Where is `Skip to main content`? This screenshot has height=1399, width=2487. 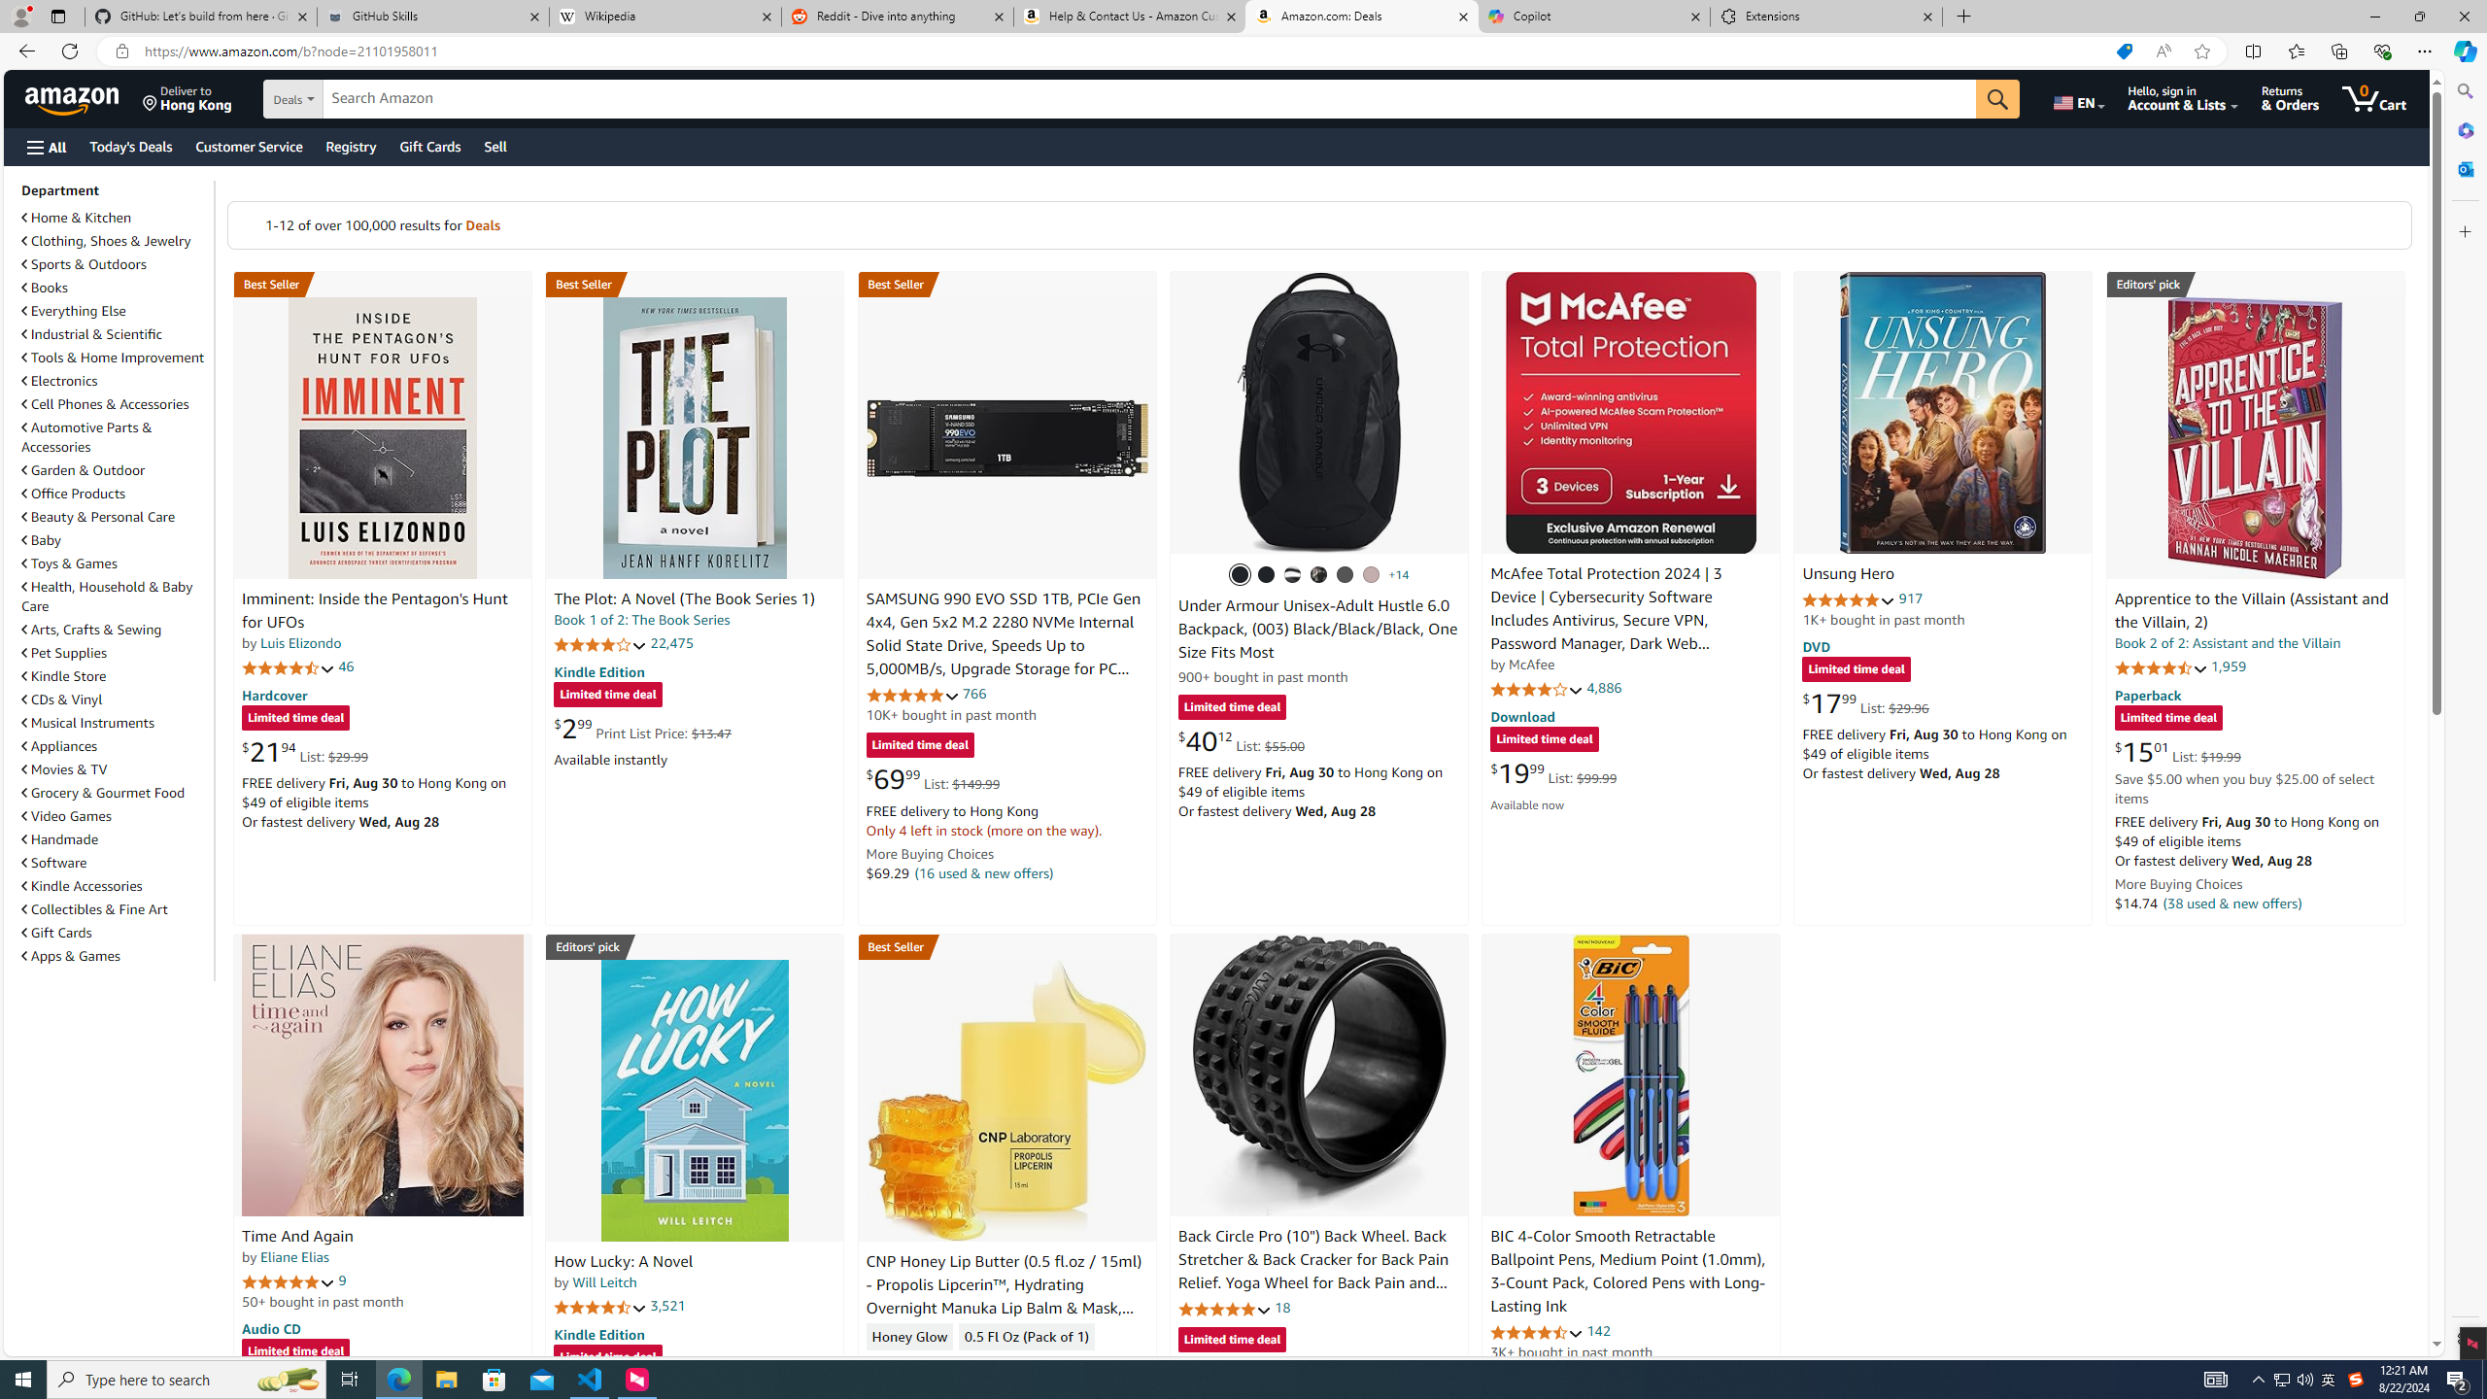
Skip to main content is located at coordinates (84, 97).